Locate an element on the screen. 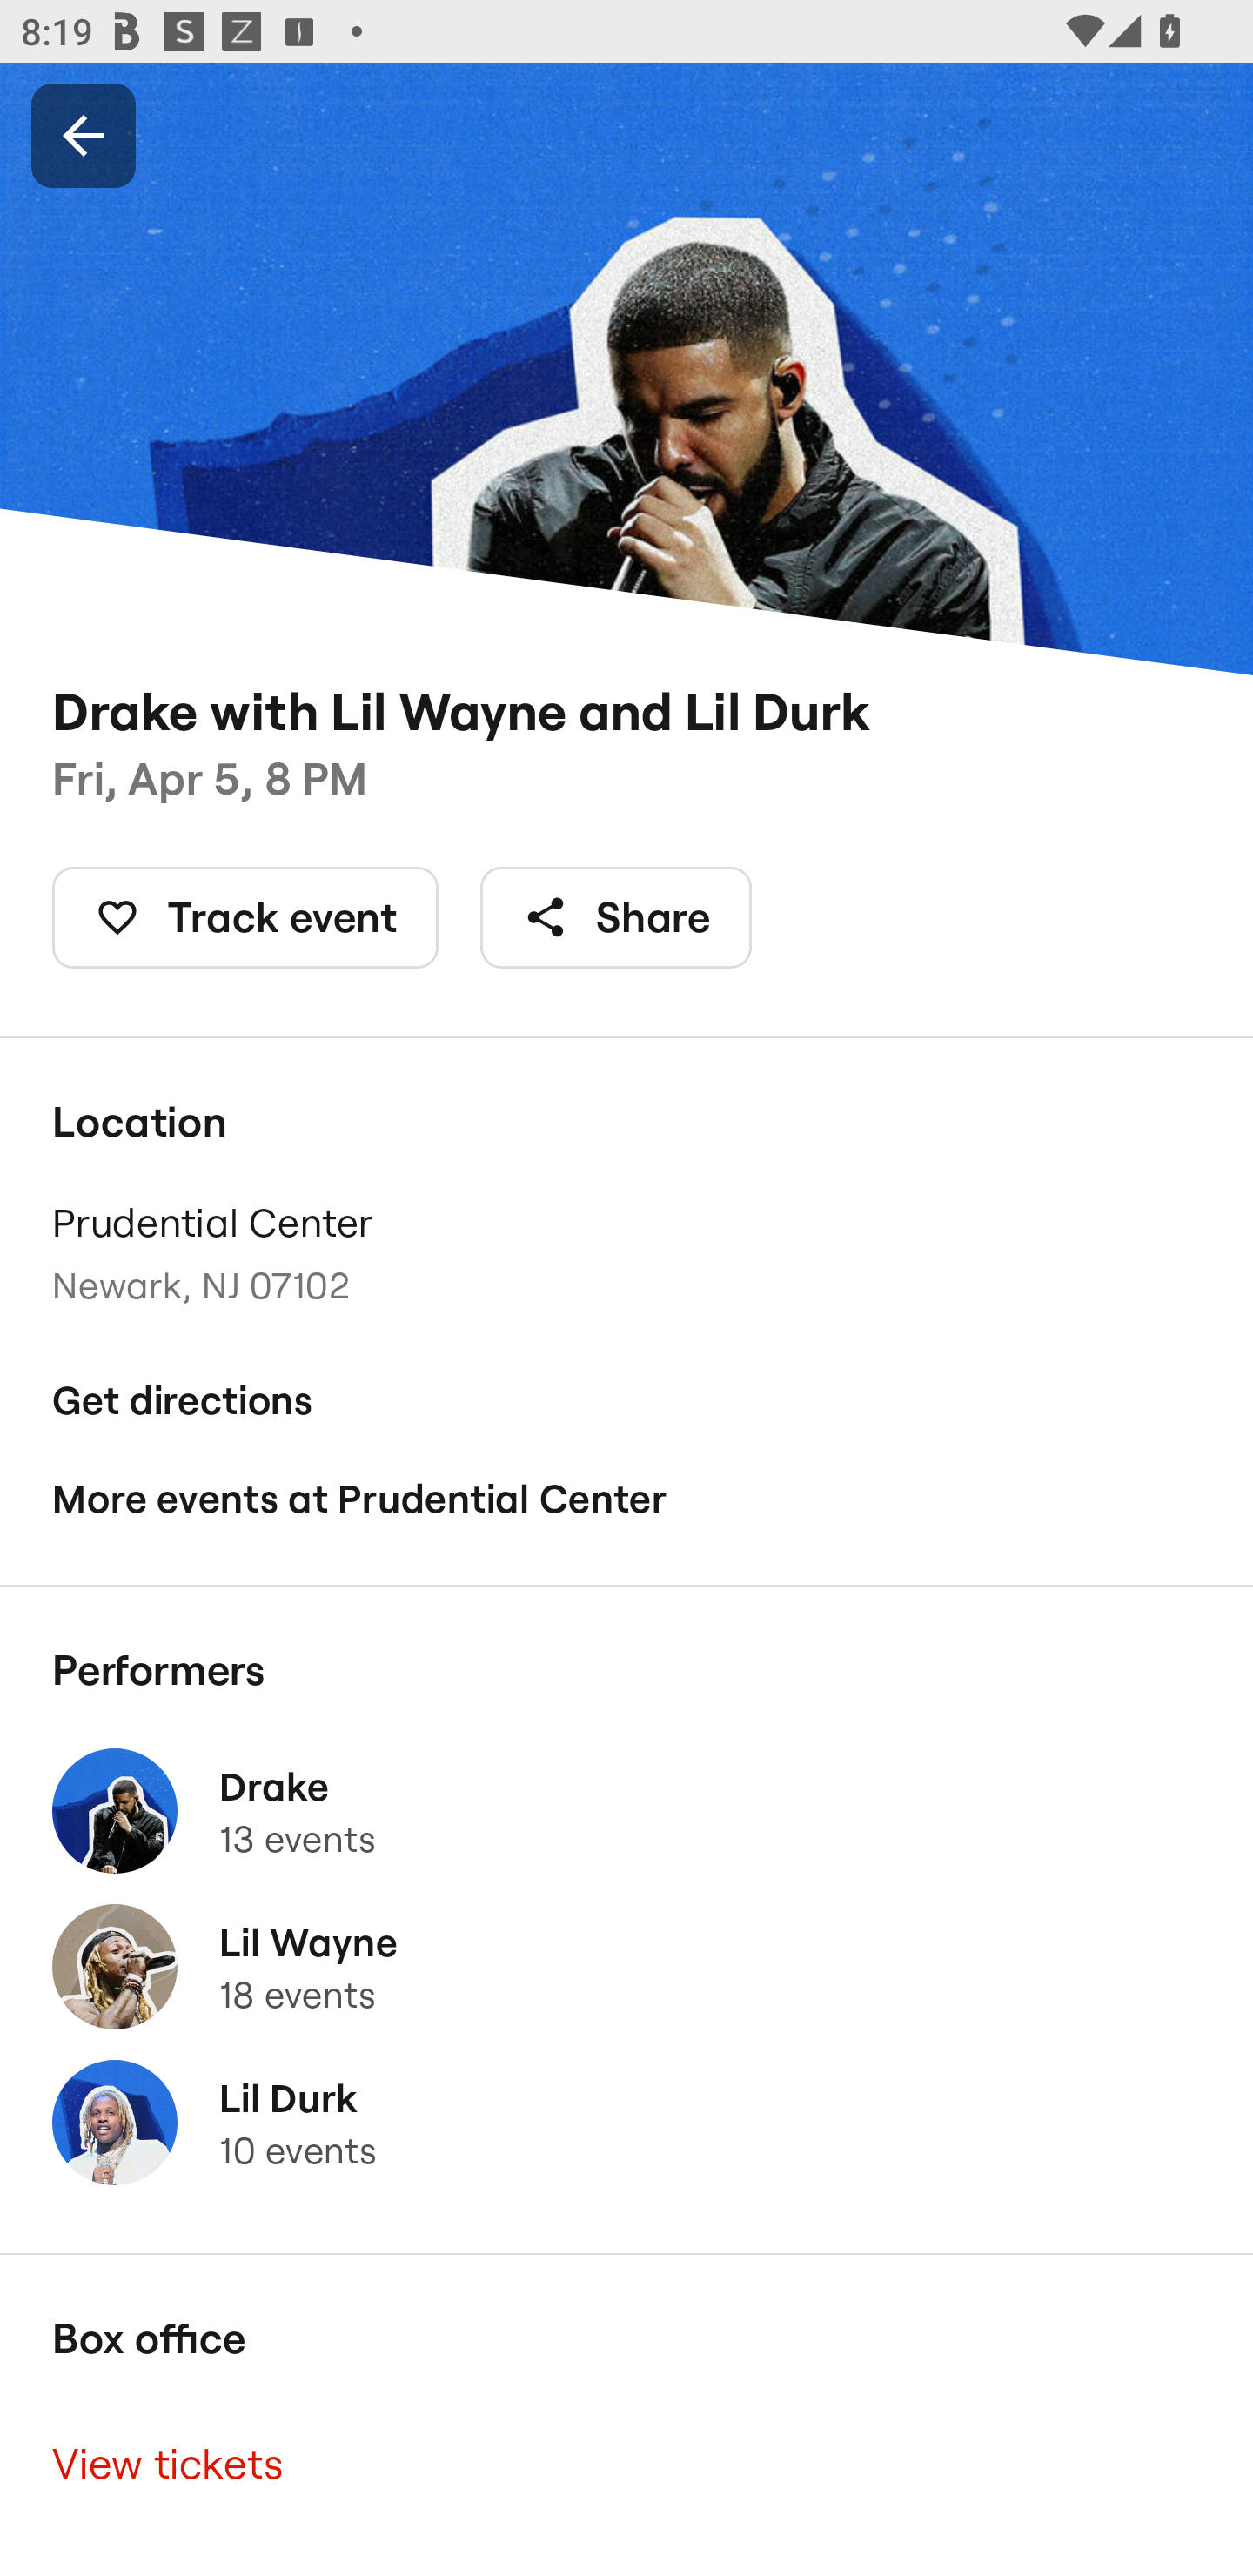 This screenshot has height=2576, width=1253. Back is located at coordinates (84, 134).